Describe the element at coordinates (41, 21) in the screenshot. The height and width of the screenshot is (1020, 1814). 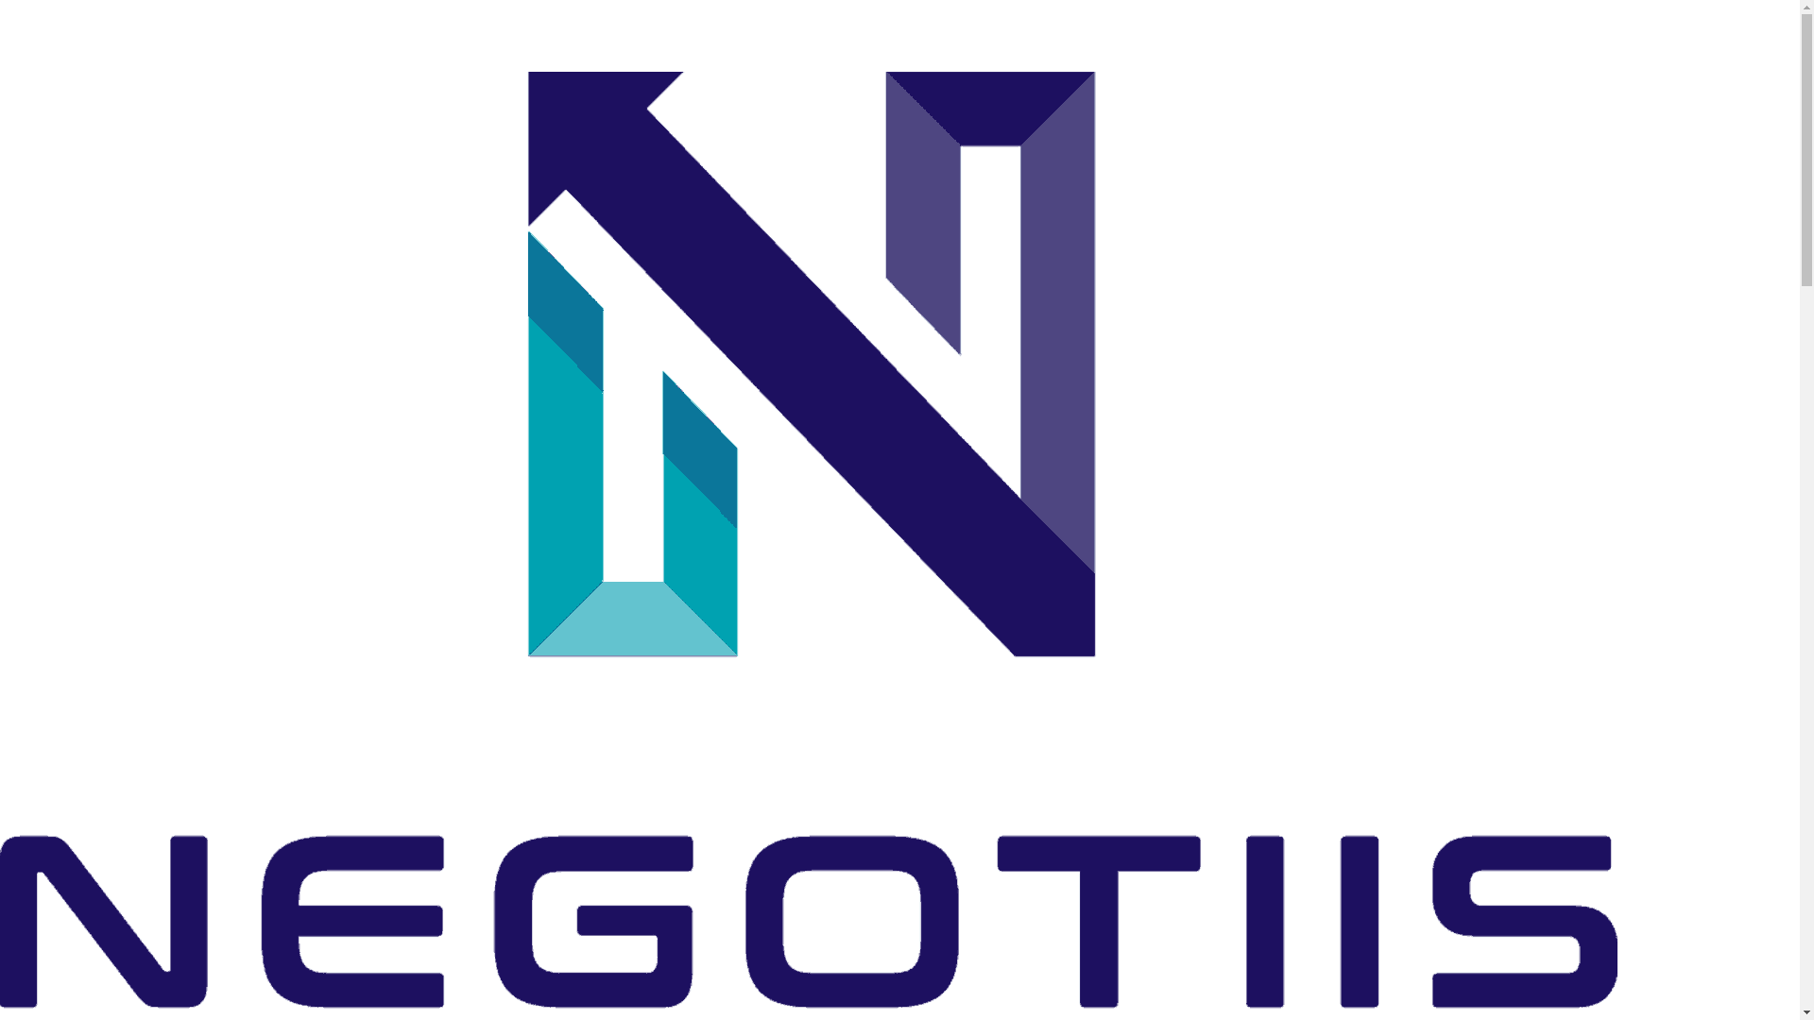
I see `(03) 9394 7024` at that location.